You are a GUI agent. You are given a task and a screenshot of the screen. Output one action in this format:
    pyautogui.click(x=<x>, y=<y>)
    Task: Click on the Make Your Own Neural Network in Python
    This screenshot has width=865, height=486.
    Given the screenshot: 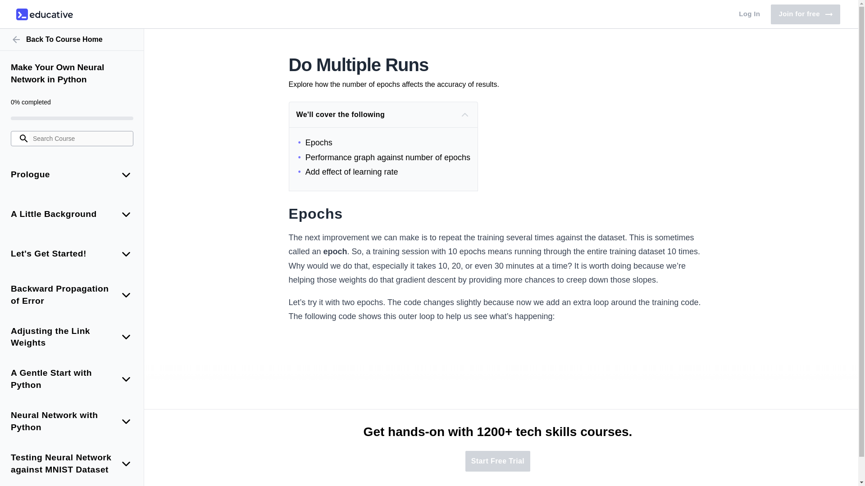 What is the action you would take?
    pyautogui.click(x=750, y=14)
    